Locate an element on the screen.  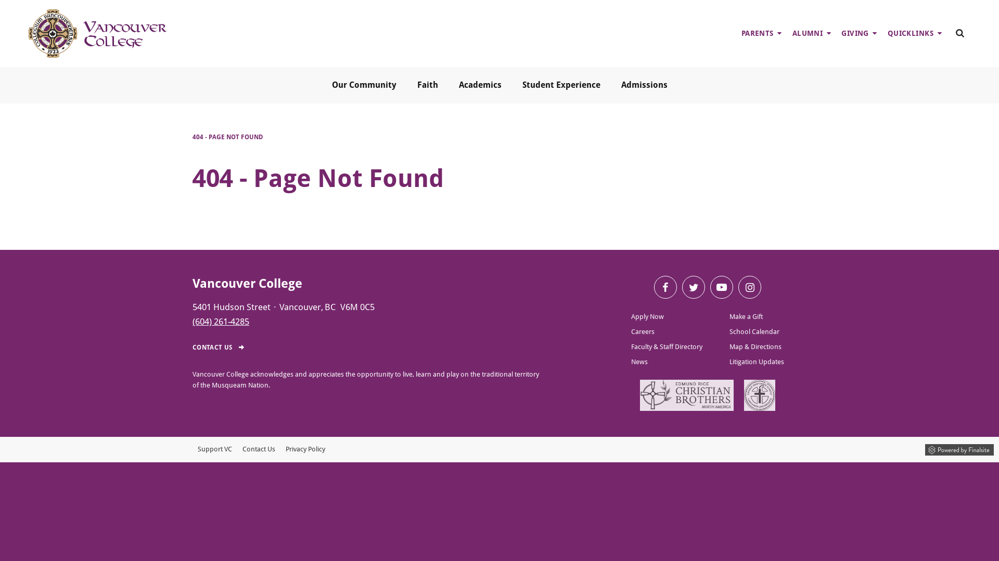
CISVA
(opens in new window/tab) is located at coordinates (760, 395).